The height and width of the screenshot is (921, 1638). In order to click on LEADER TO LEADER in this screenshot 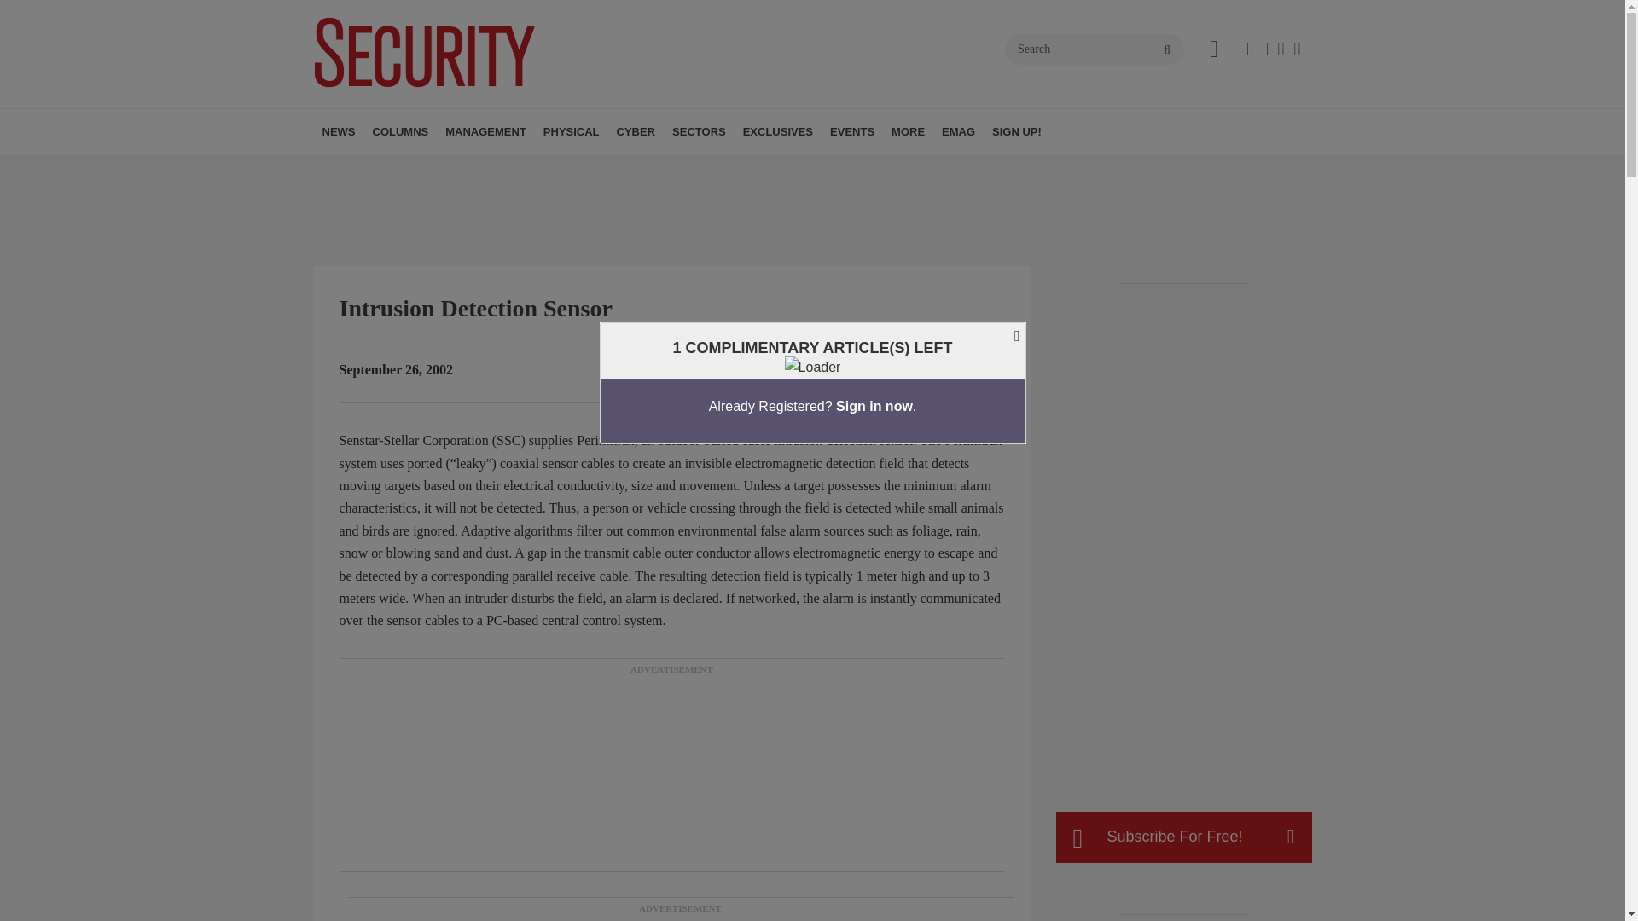, I will do `click(497, 169)`.